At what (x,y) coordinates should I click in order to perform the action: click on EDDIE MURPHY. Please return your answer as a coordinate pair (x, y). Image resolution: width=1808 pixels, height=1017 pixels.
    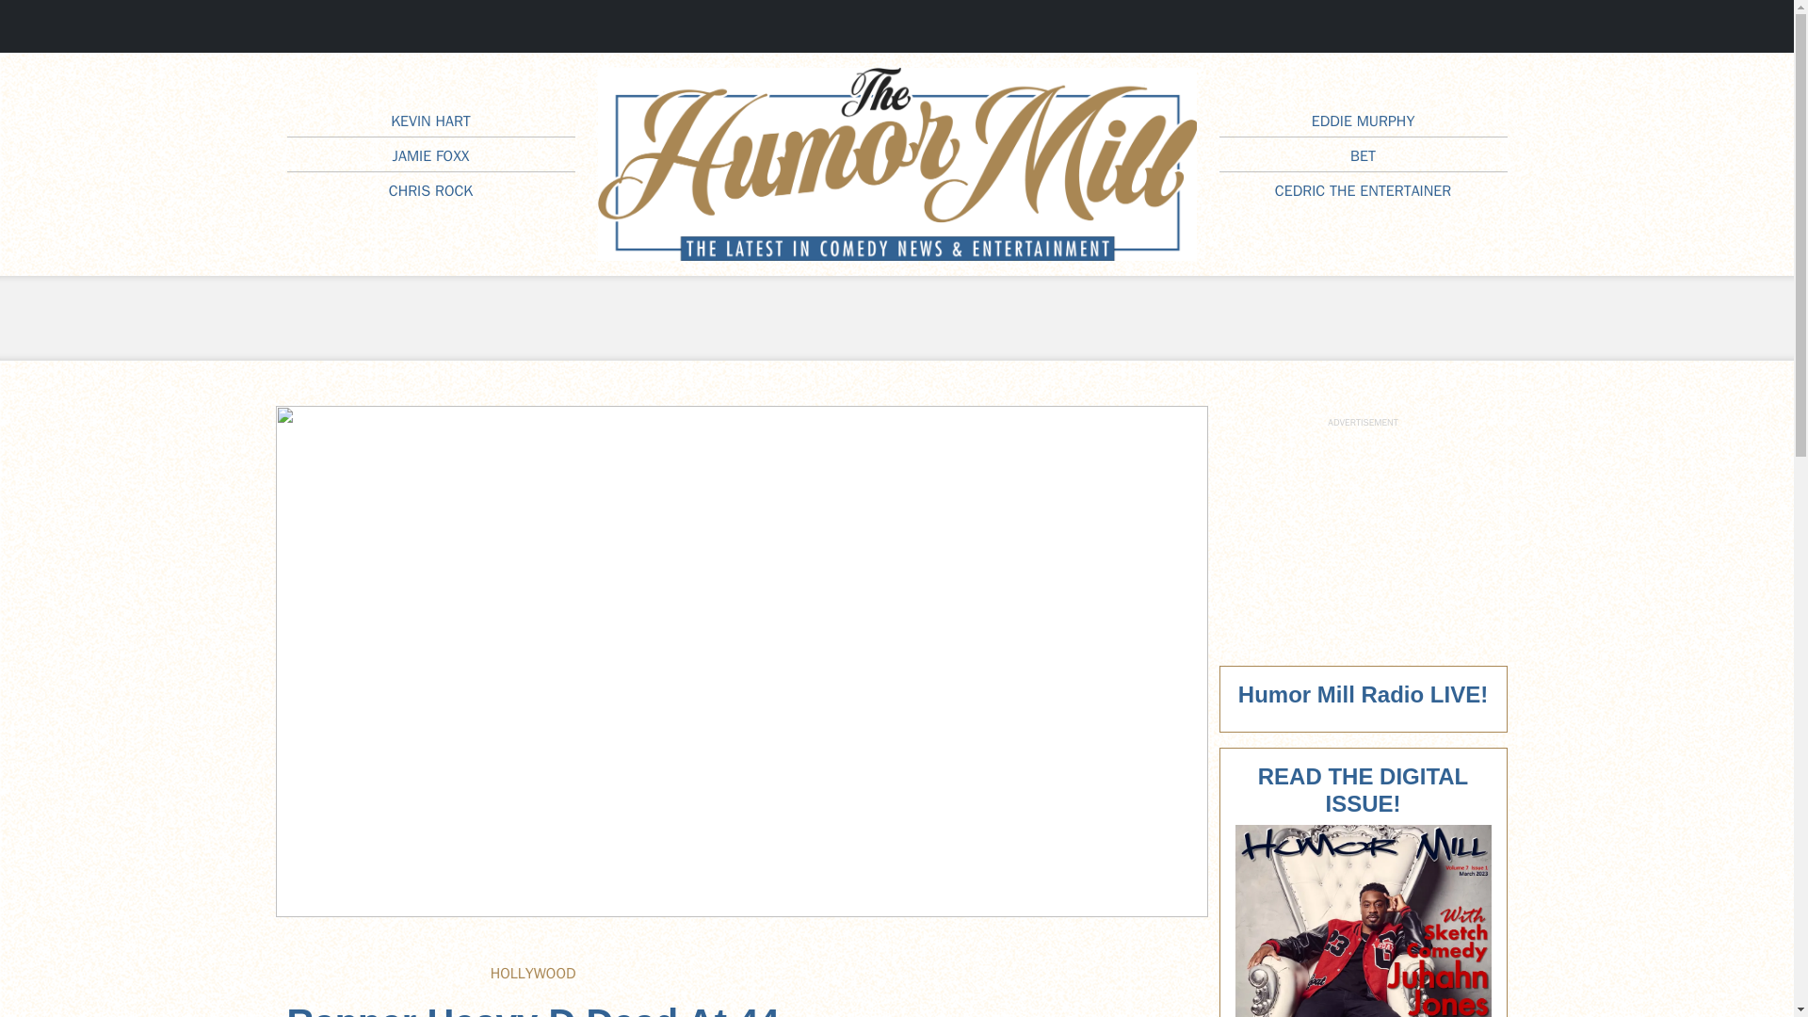
    Looking at the image, I should click on (1364, 121).